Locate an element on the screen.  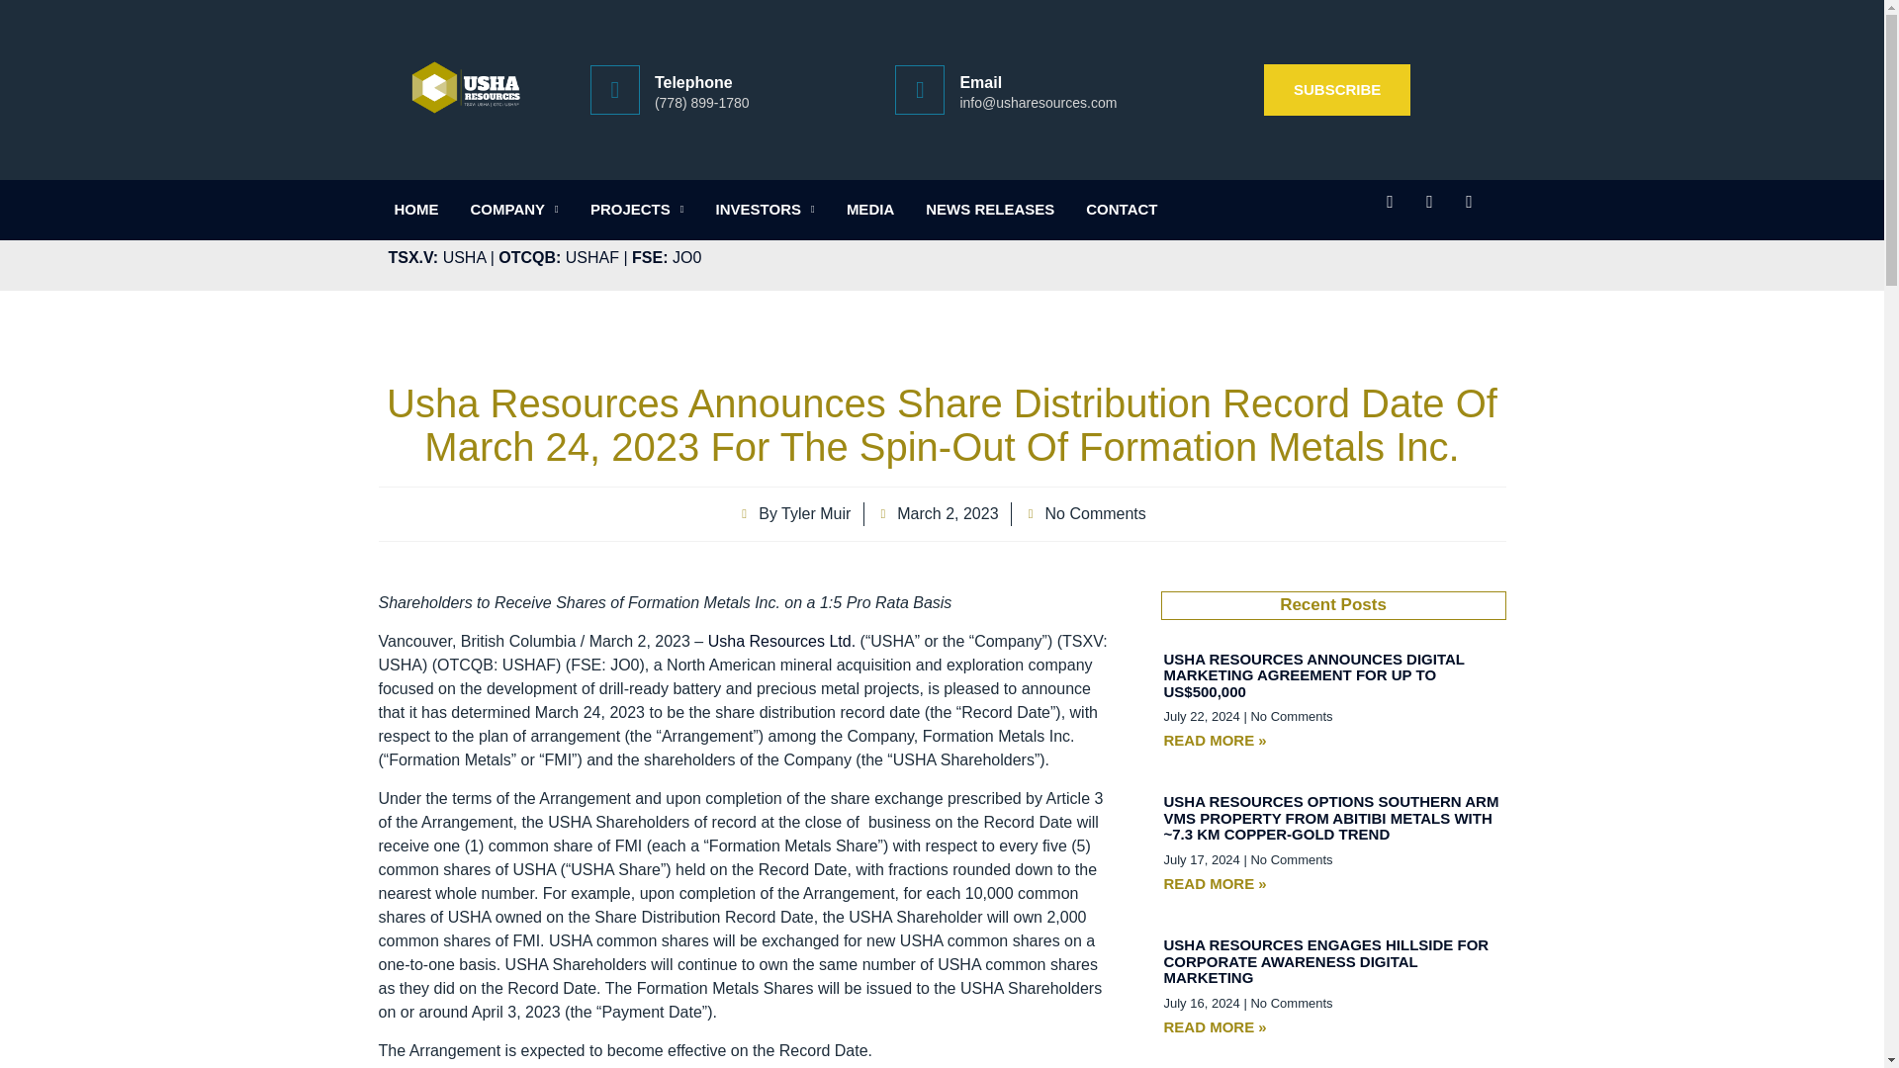
NEWS RELEASES is located at coordinates (989, 210).